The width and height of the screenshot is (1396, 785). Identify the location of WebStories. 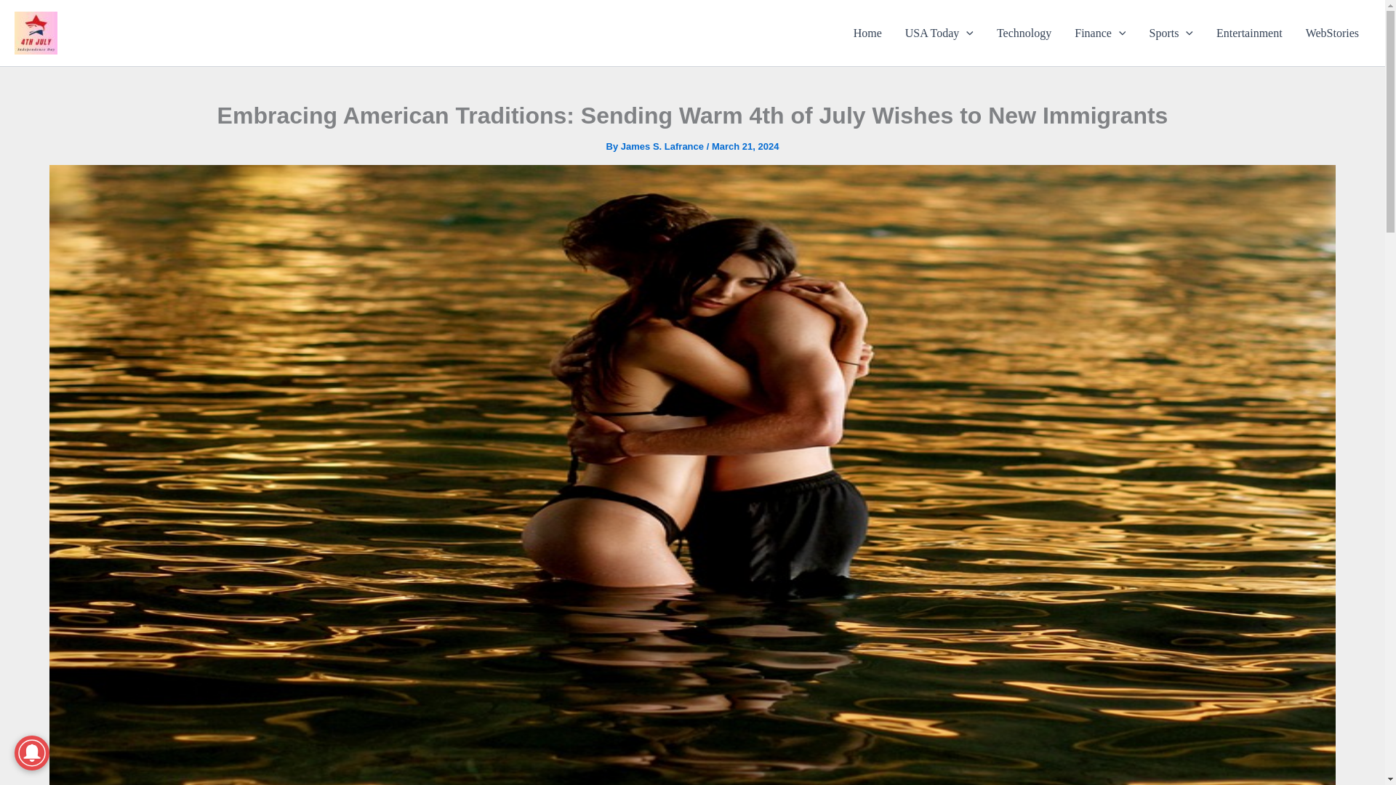
(1332, 33).